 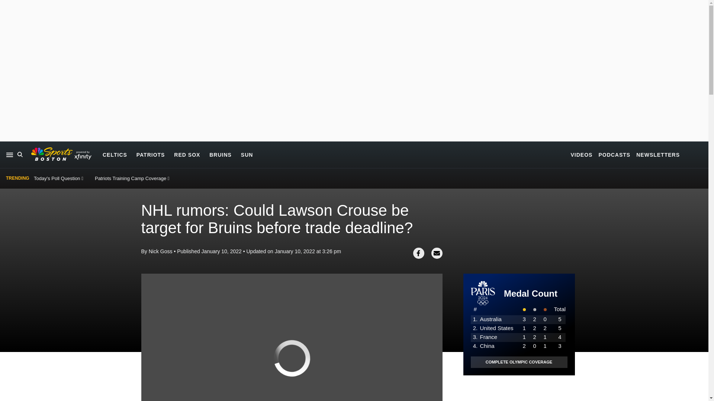 What do you see at coordinates (614, 154) in the screenshot?
I see `PODCASTS` at bounding box center [614, 154].